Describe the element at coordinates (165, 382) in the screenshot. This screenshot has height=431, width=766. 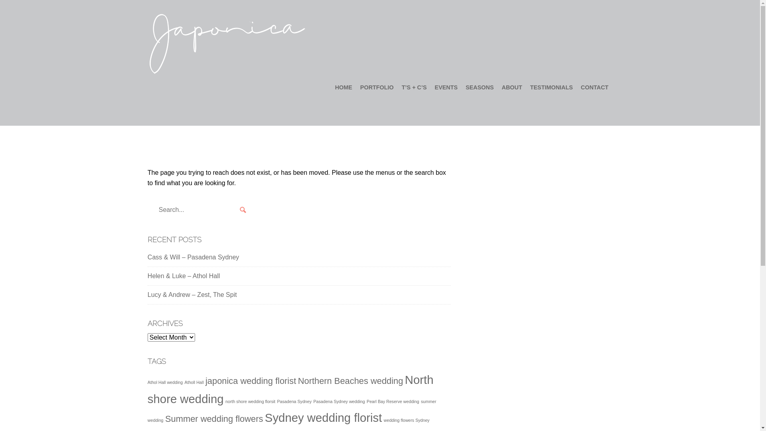
I see `Athol Hall wedding` at that location.